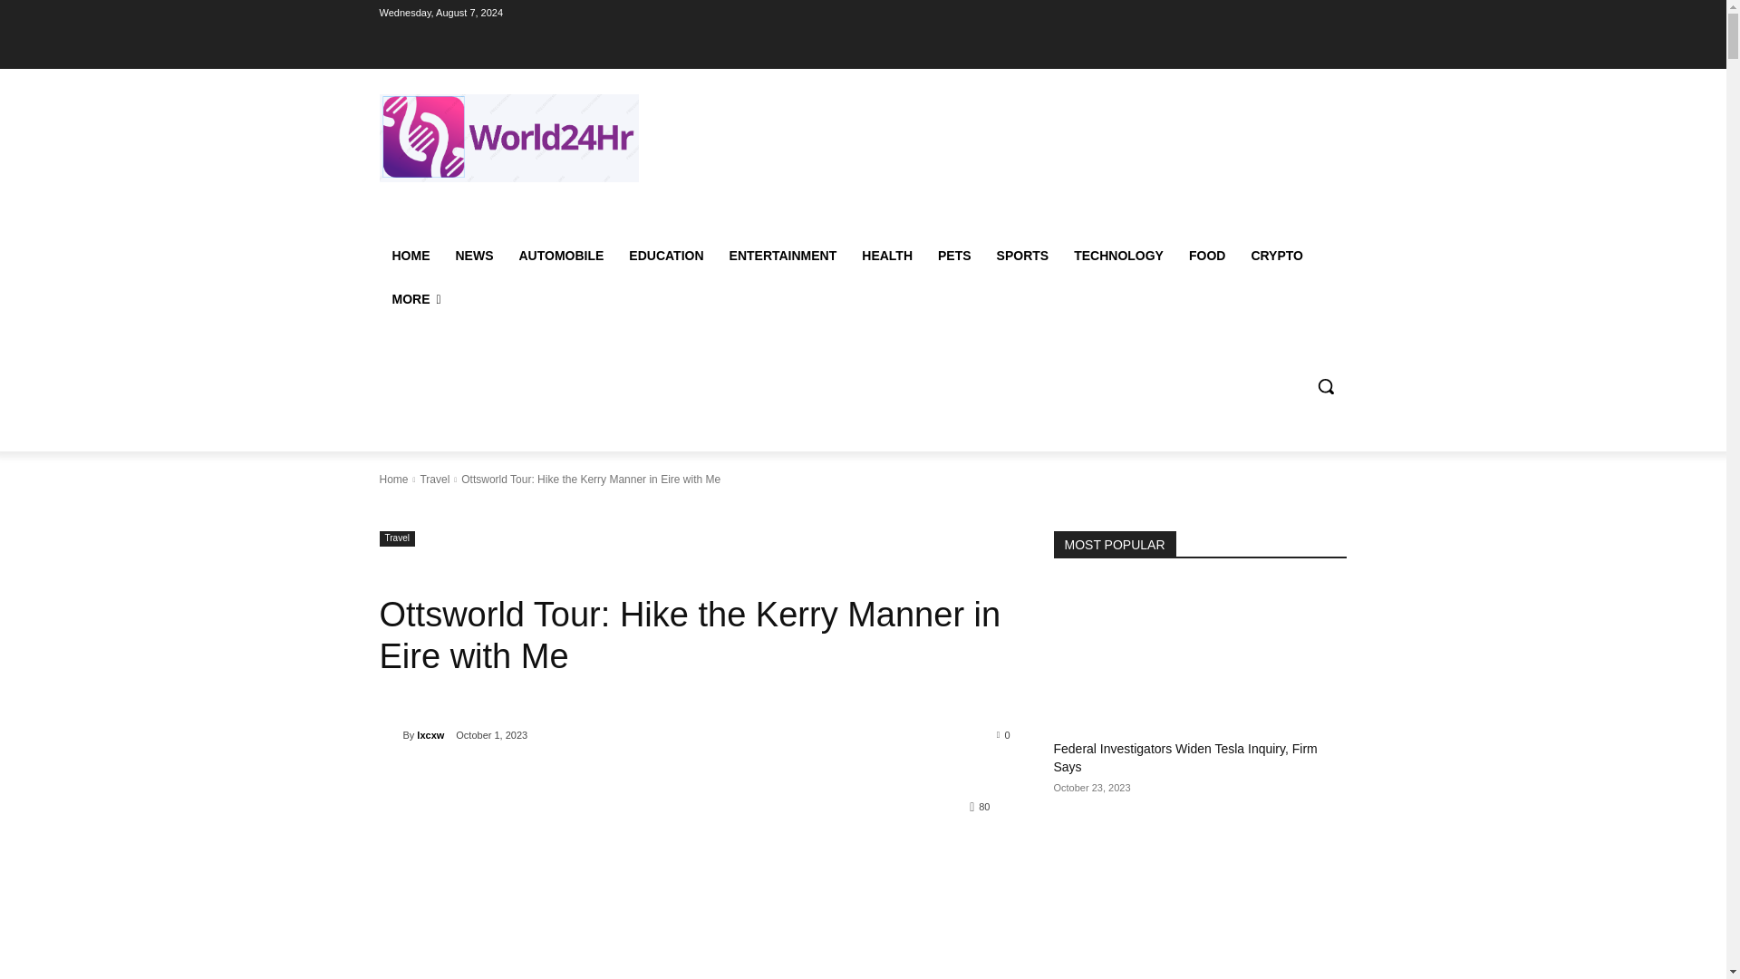 The height and width of the screenshot is (979, 1740). Describe the element at coordinates (473, 256) in the screenshot. I see `NEWS` at that location.